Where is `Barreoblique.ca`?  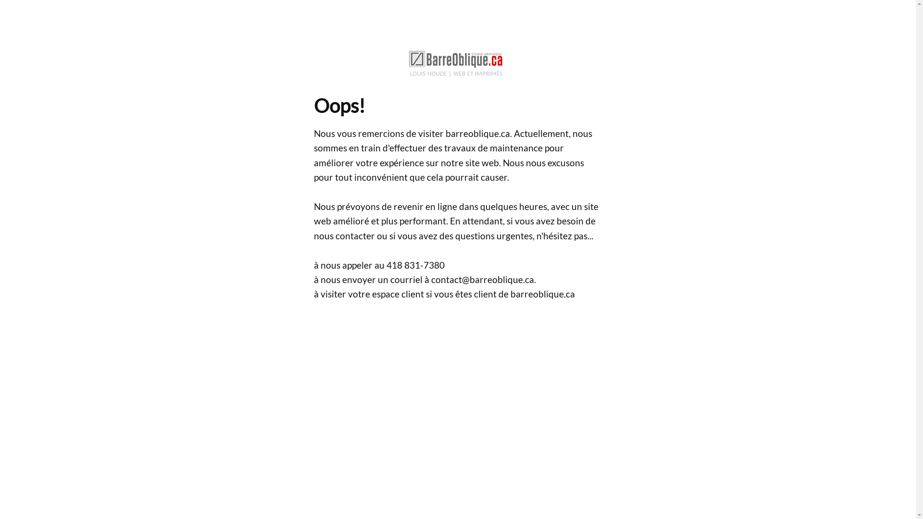
Barreoblique.ca is located at coordinates (458, 62).